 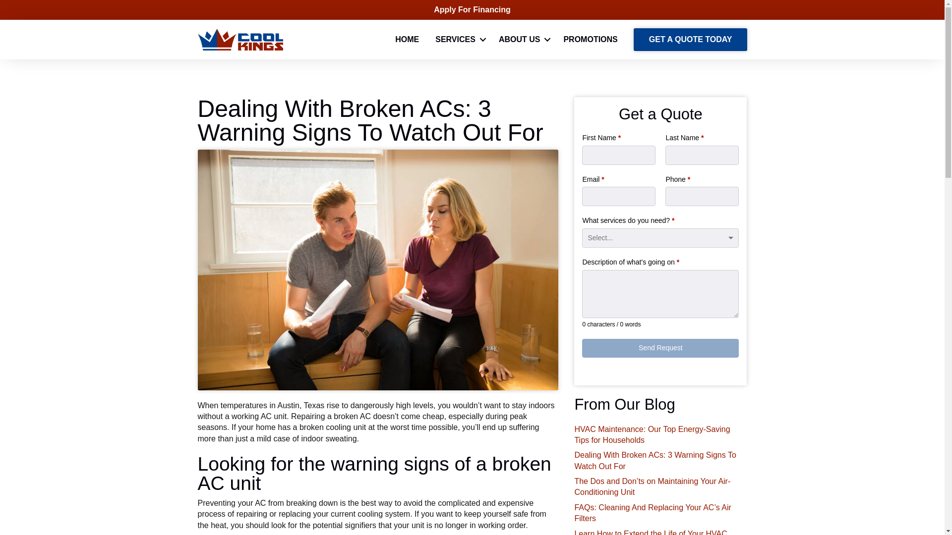 I want to click on PROMOTIONS, so click(x=590, y=40).